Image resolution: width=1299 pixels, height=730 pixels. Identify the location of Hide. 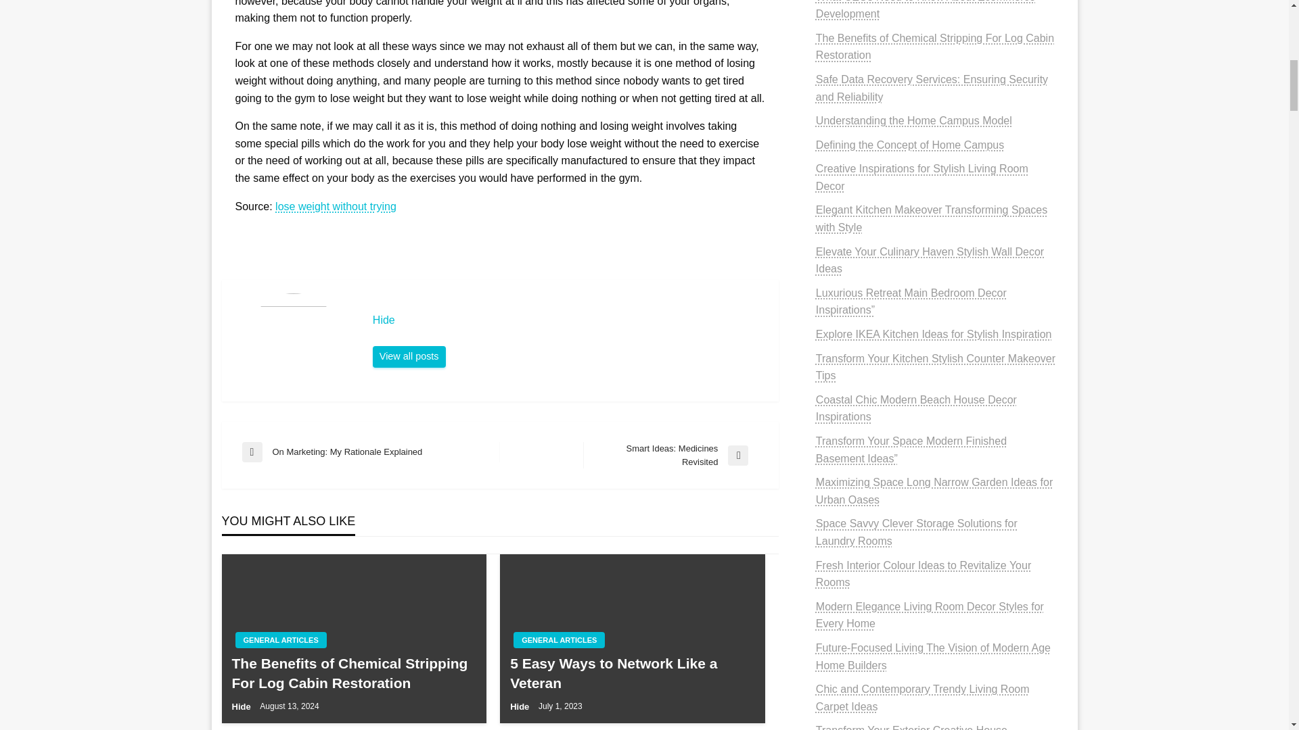
(568, 320).